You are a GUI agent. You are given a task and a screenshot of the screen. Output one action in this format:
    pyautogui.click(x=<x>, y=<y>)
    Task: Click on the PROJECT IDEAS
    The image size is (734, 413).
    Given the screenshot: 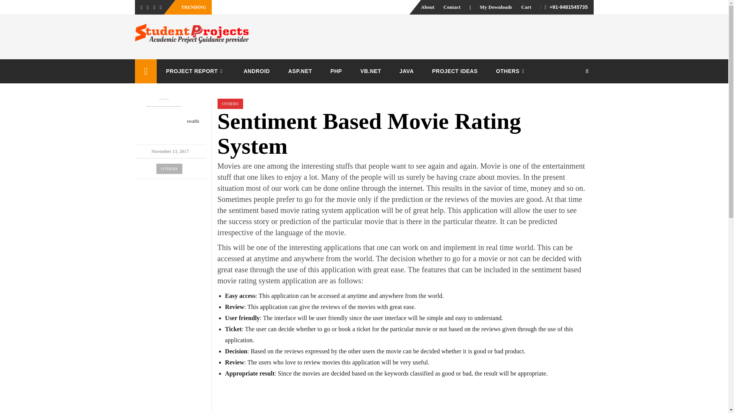 What is the action you would take?
    pyautogui.click(x=454, y=71)
    